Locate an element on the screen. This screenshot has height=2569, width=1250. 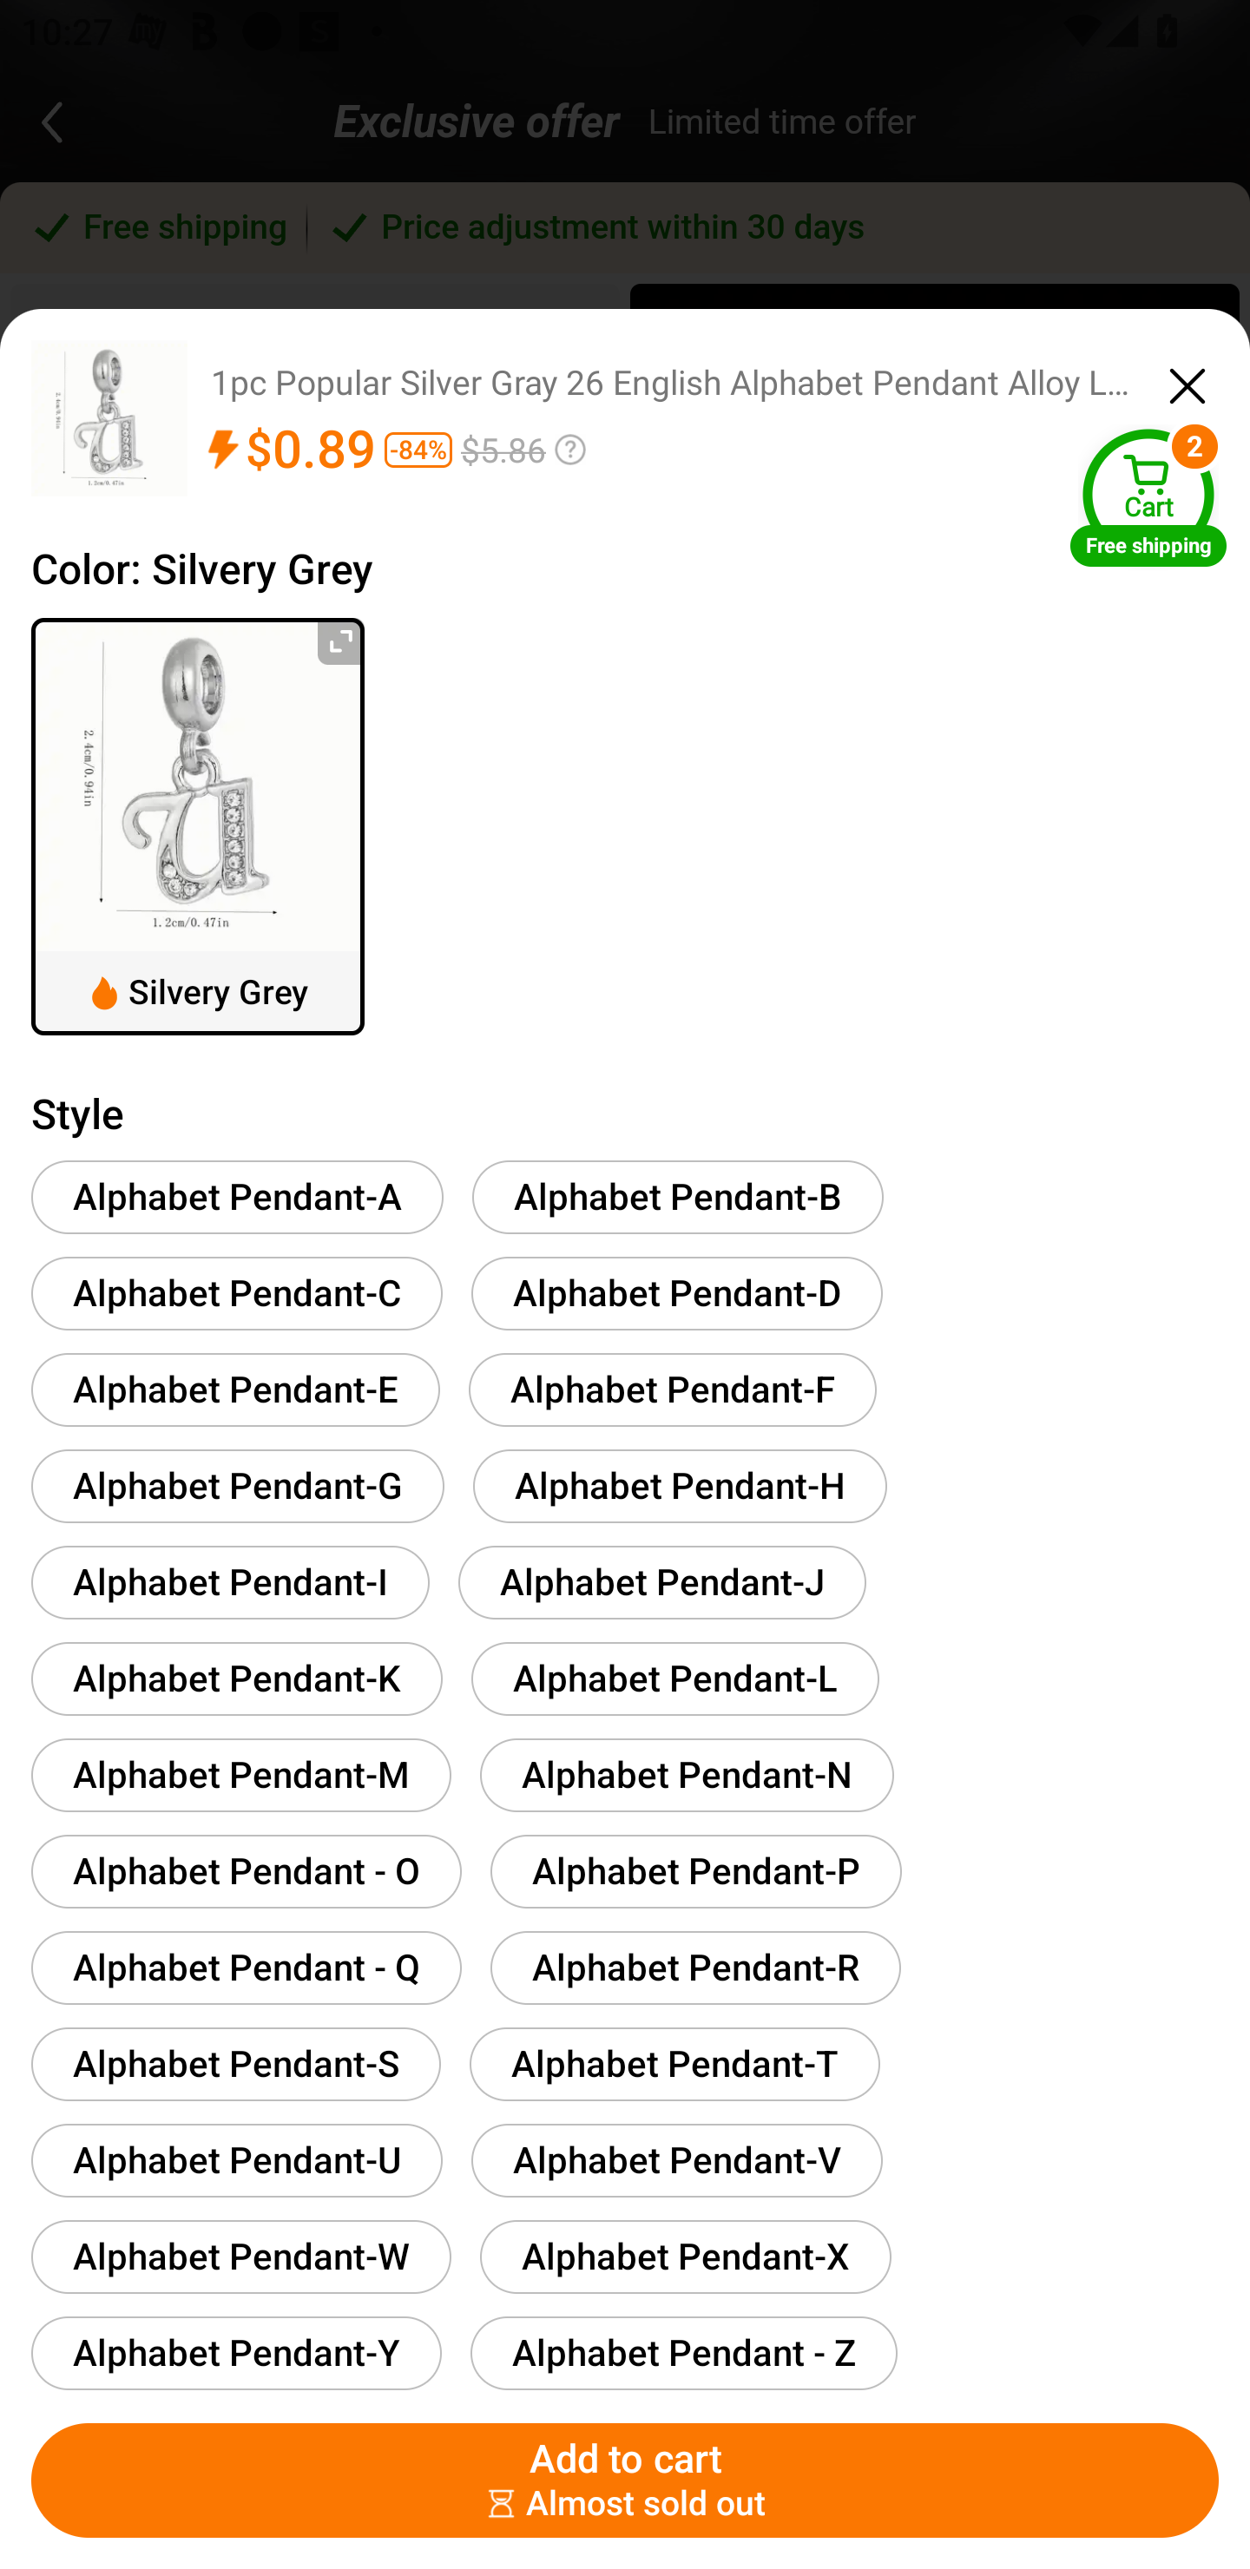
 Alphabet Pendant-C is located at coordinates (236, 1293).